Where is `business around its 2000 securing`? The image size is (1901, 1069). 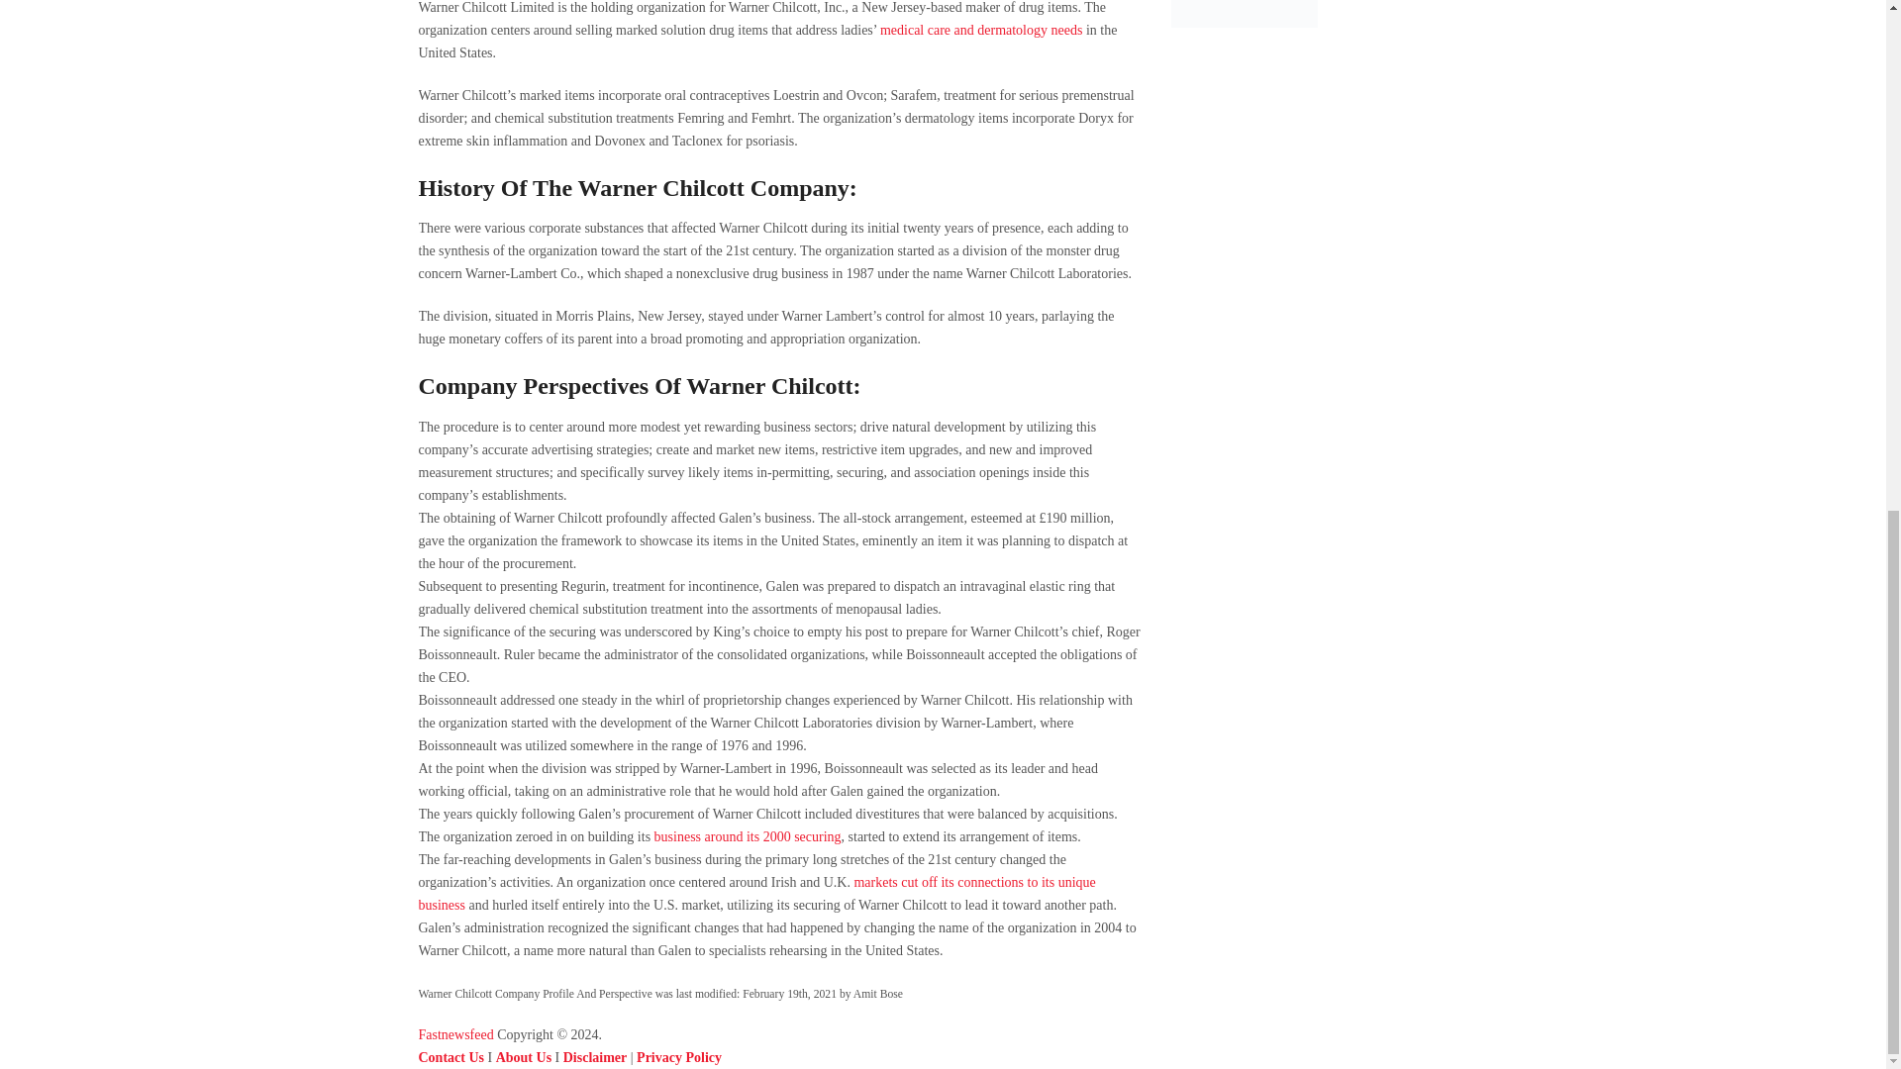
business around its 2000 securing is located at coordinates (748, 837).